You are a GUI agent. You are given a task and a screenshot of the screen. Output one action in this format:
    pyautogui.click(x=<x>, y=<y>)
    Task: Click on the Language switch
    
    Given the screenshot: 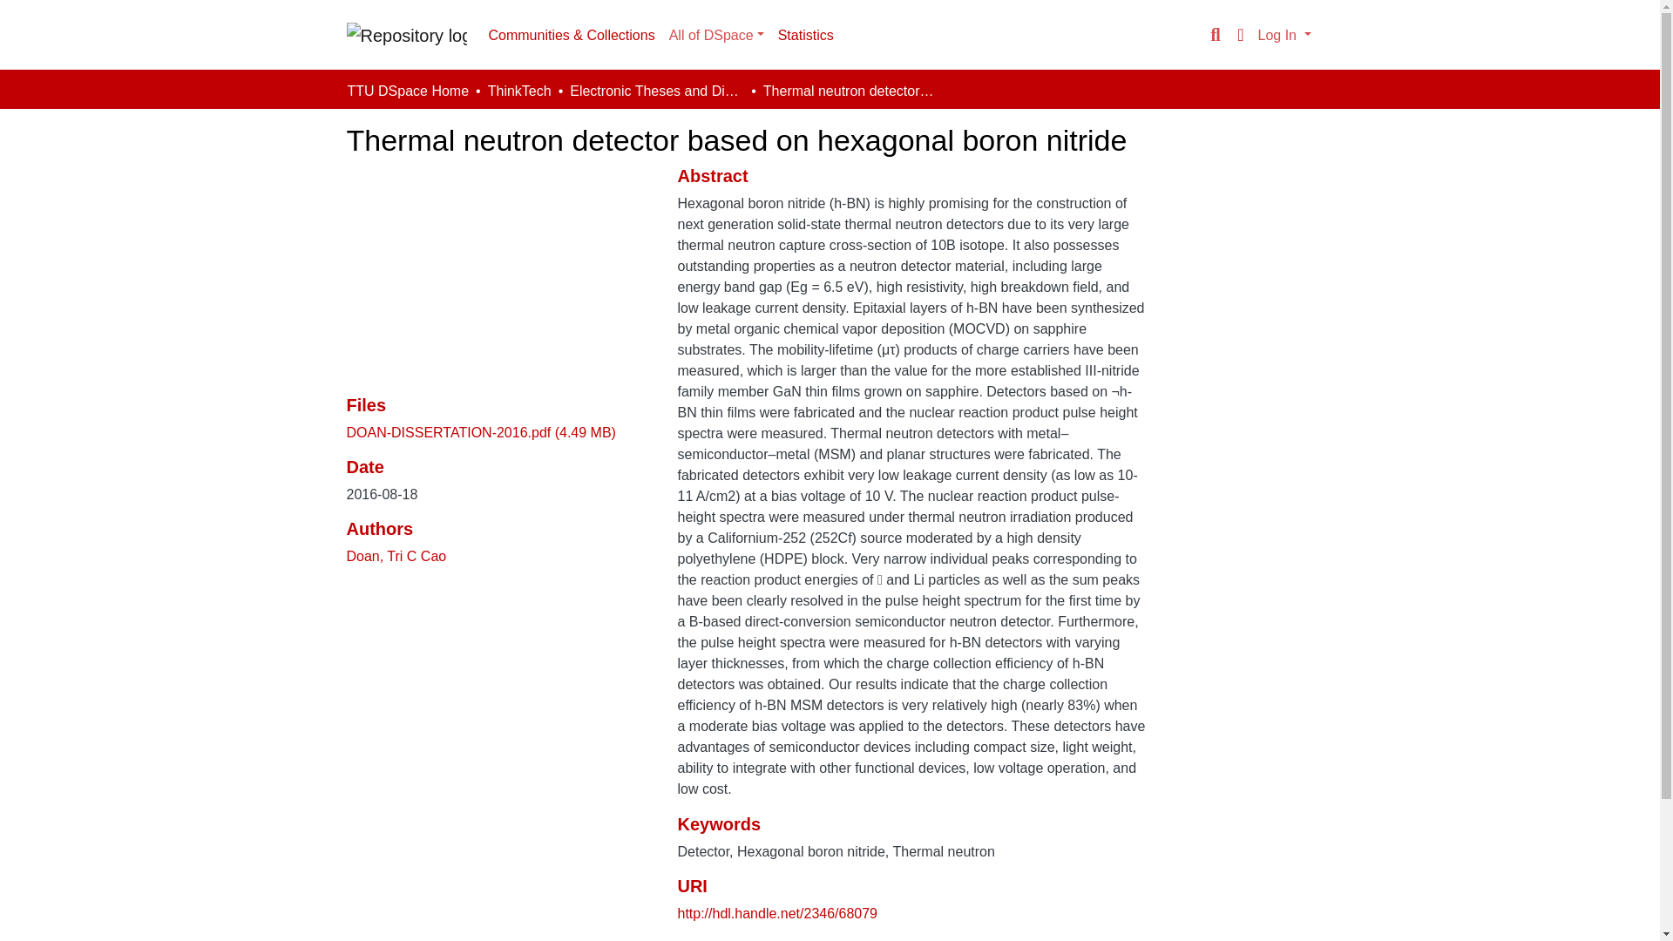 What is the action you would take?
    pyautogui.click(x=1241, y=35)
    